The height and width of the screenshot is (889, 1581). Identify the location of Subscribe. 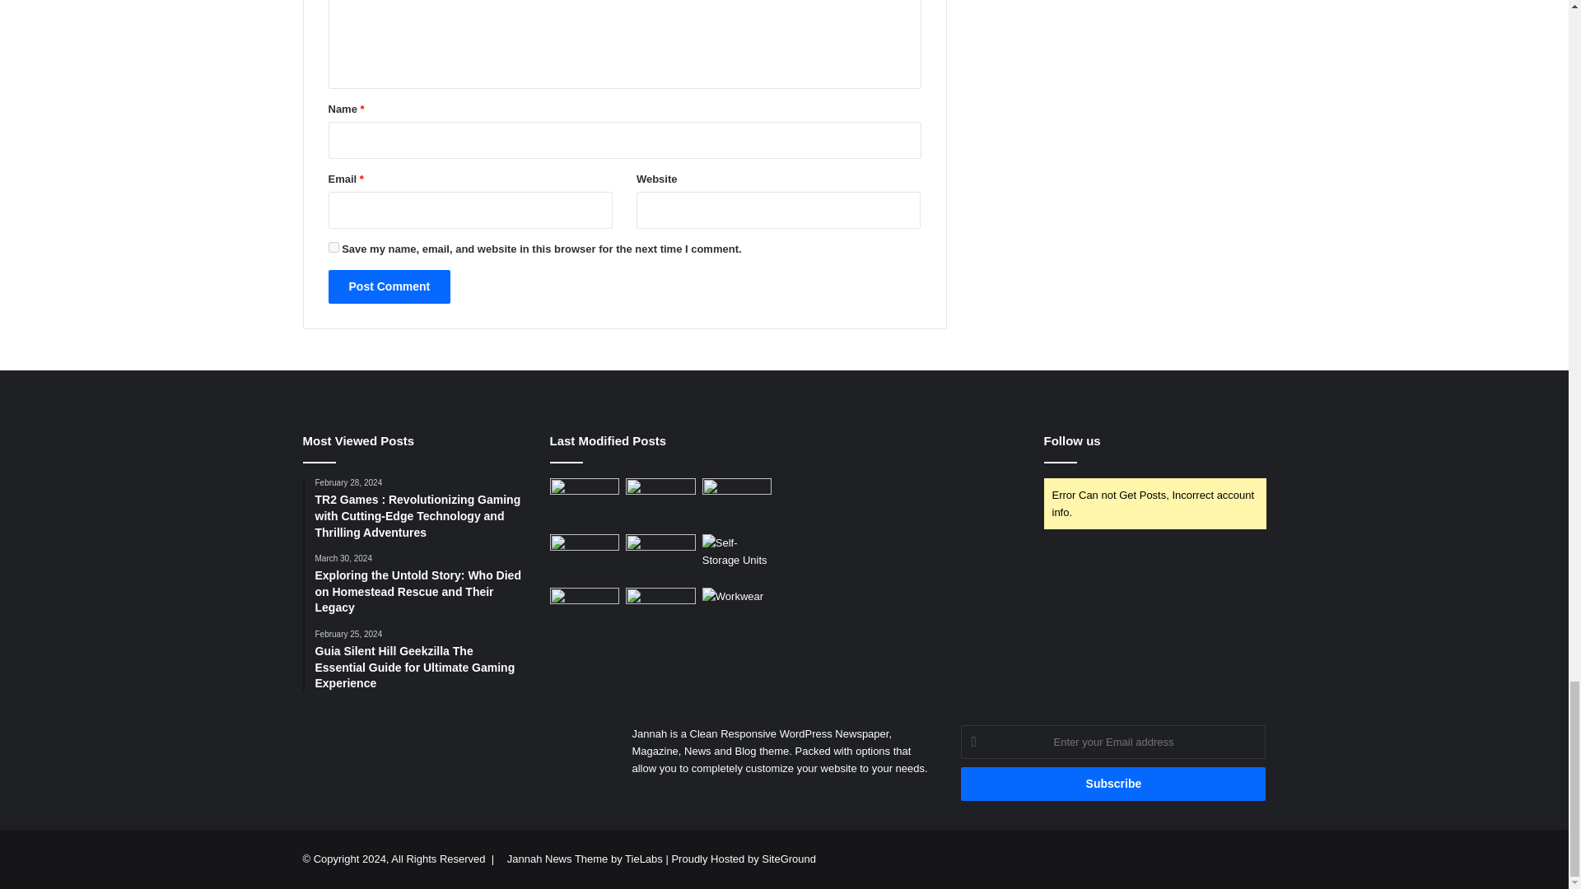
(1113, 784).